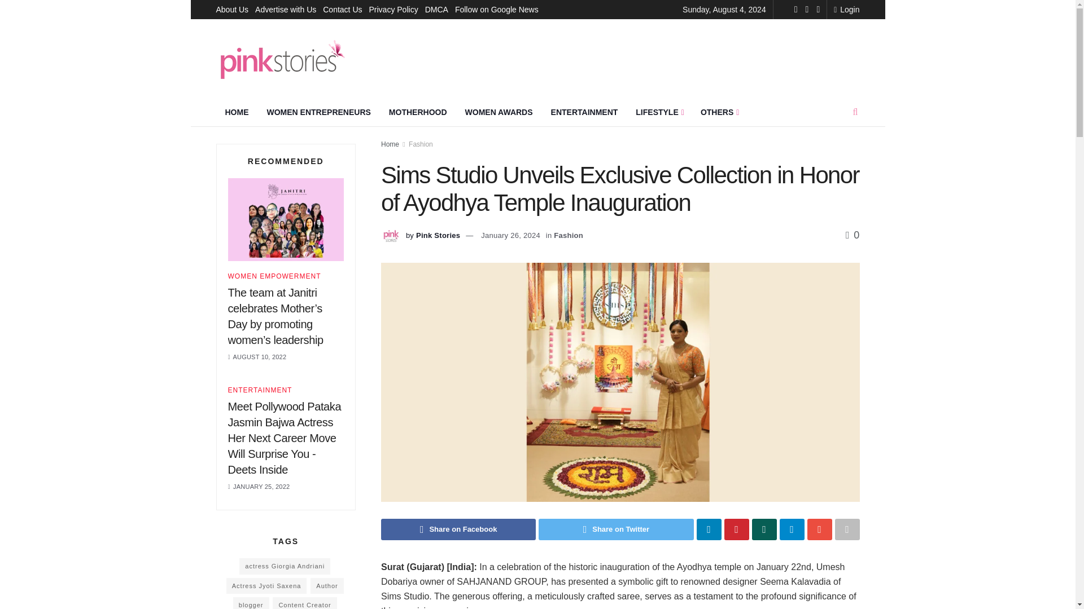 The image size is (1084, 609). Describe the element at coordinates (286, 9) in the screenshot. I see `Advertise with Us` at that location.